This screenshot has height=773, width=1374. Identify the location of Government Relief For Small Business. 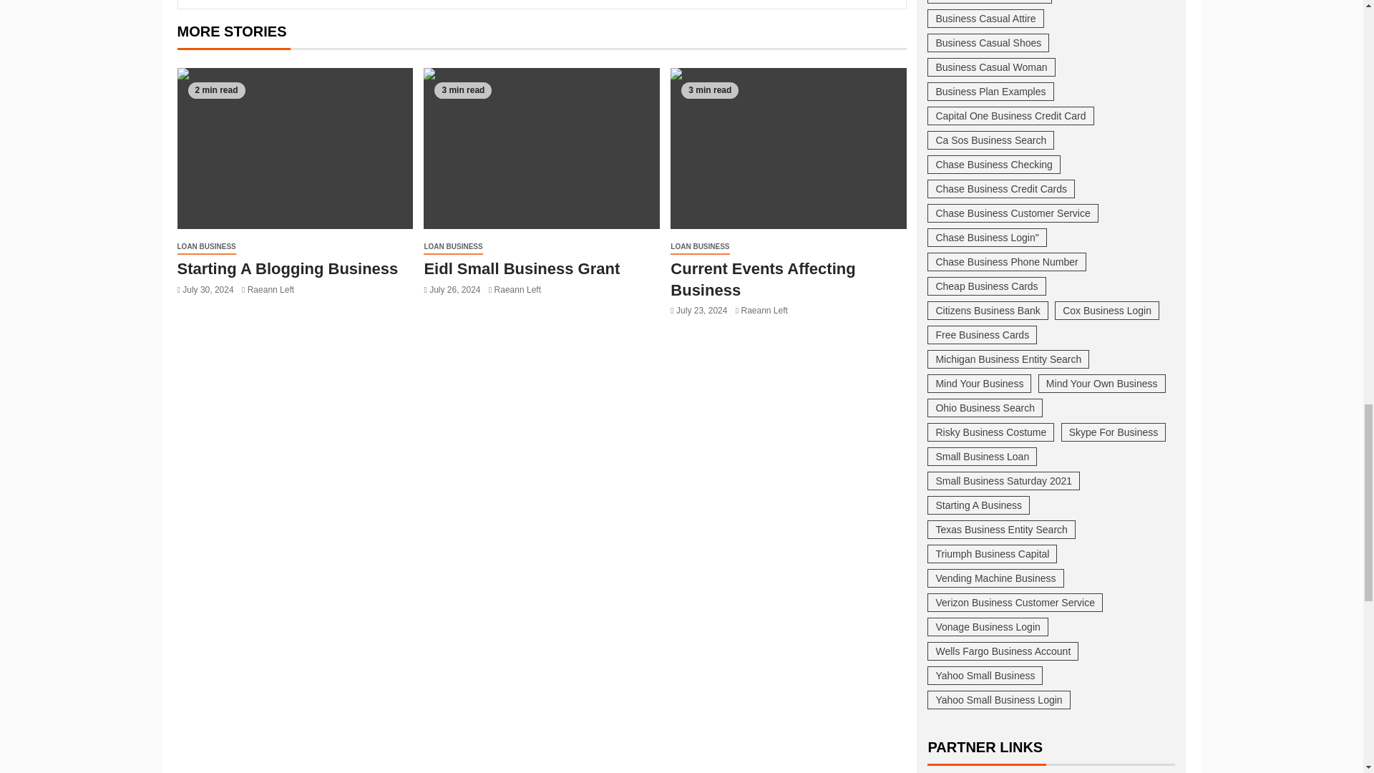
(295, 148).